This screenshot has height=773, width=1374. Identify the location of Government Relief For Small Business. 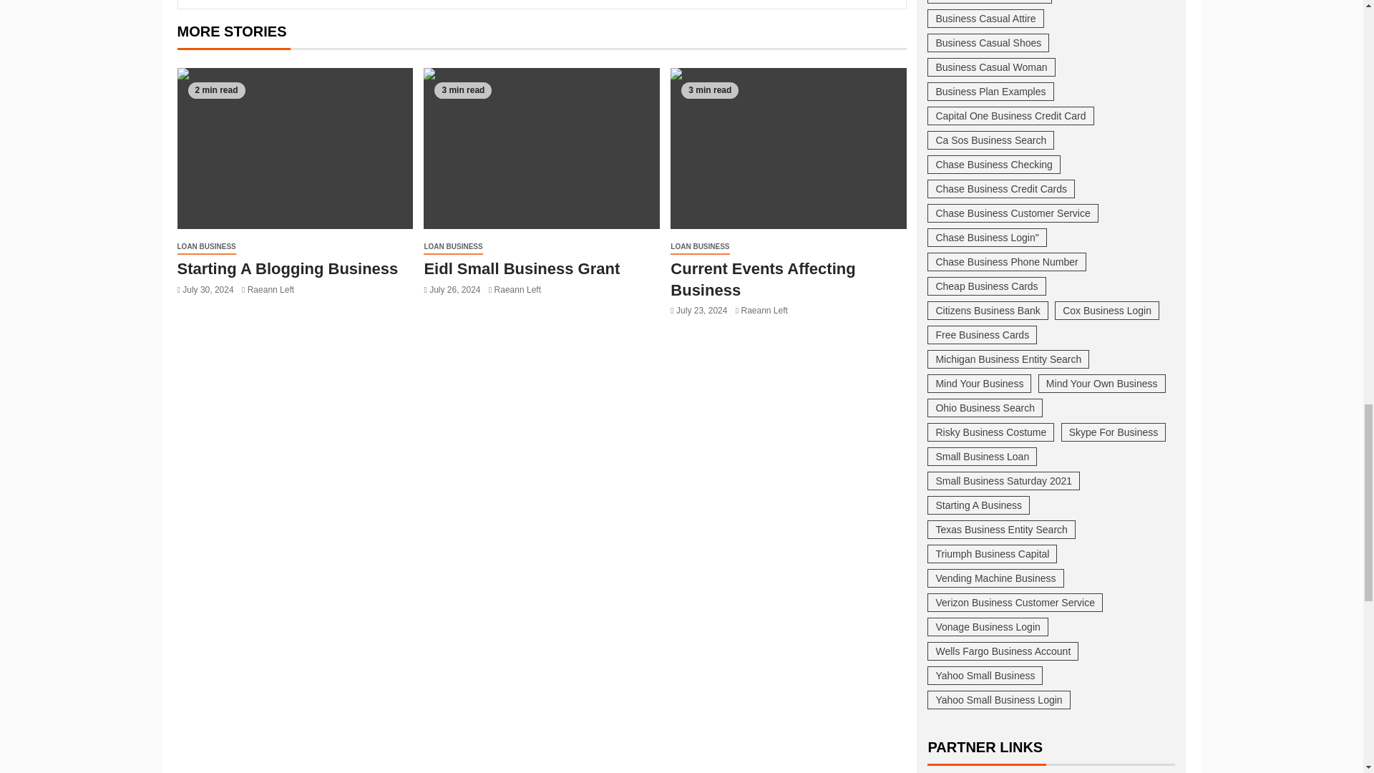
(295, 148).